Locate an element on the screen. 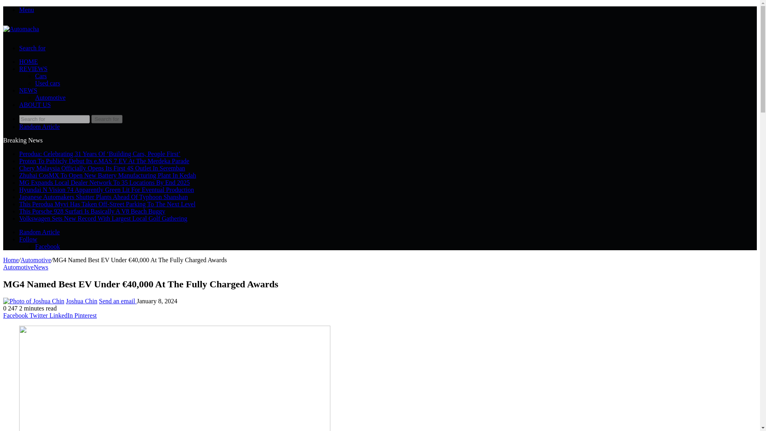 Image resolution: width=766 pixels, height=431 pixels. Search for is located at coordinates (32, 48).